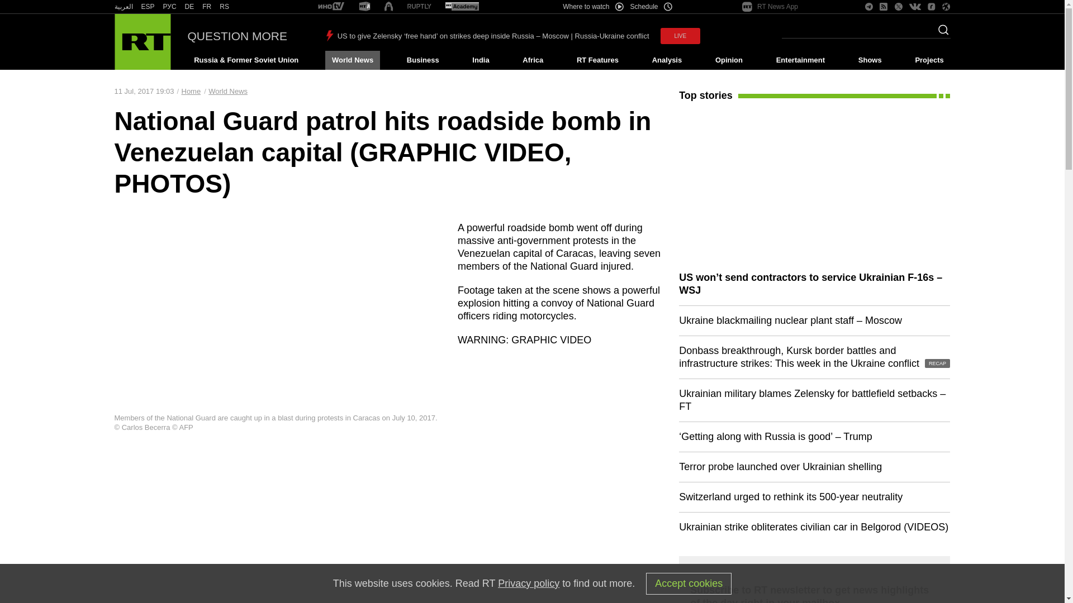 Image resolution: width=1073 pixels, height=603 pixels. What do you see at coordinates (352, 60) in the screenshot?
I see `World News` at bounding box center [352, 60].